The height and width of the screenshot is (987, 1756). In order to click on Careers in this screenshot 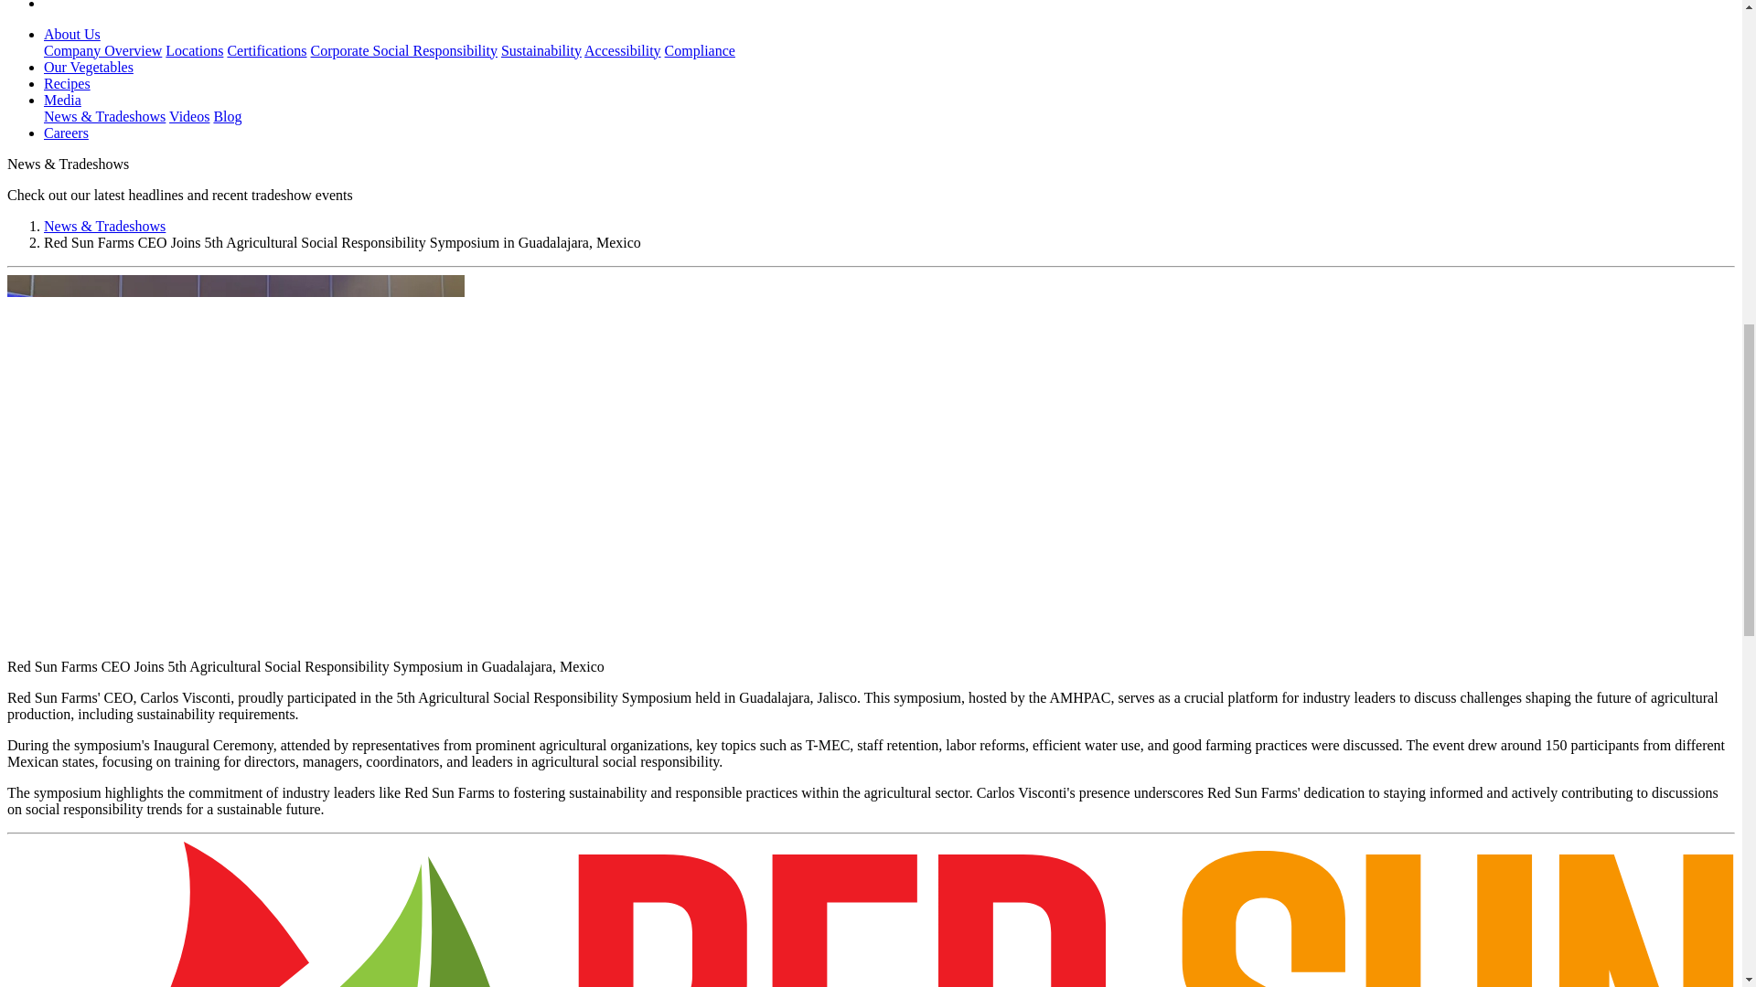, I will do `click(66, 133)`.